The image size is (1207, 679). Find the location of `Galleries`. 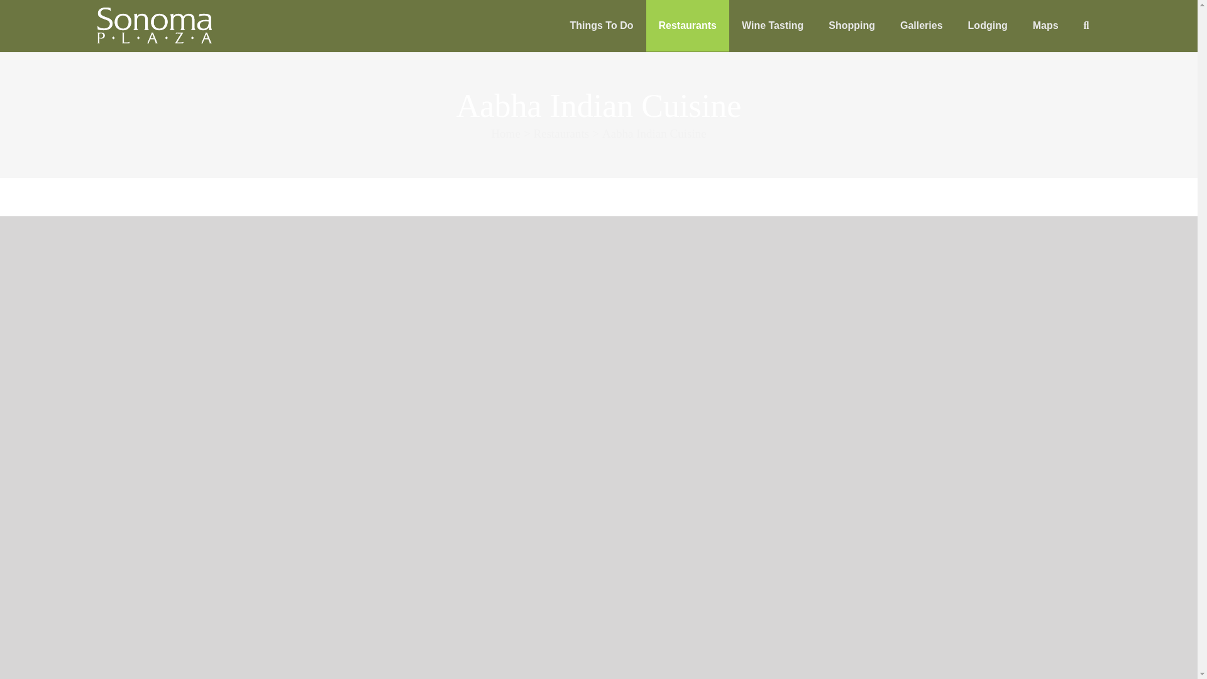

Galleries is located at coordinates (922, 26).